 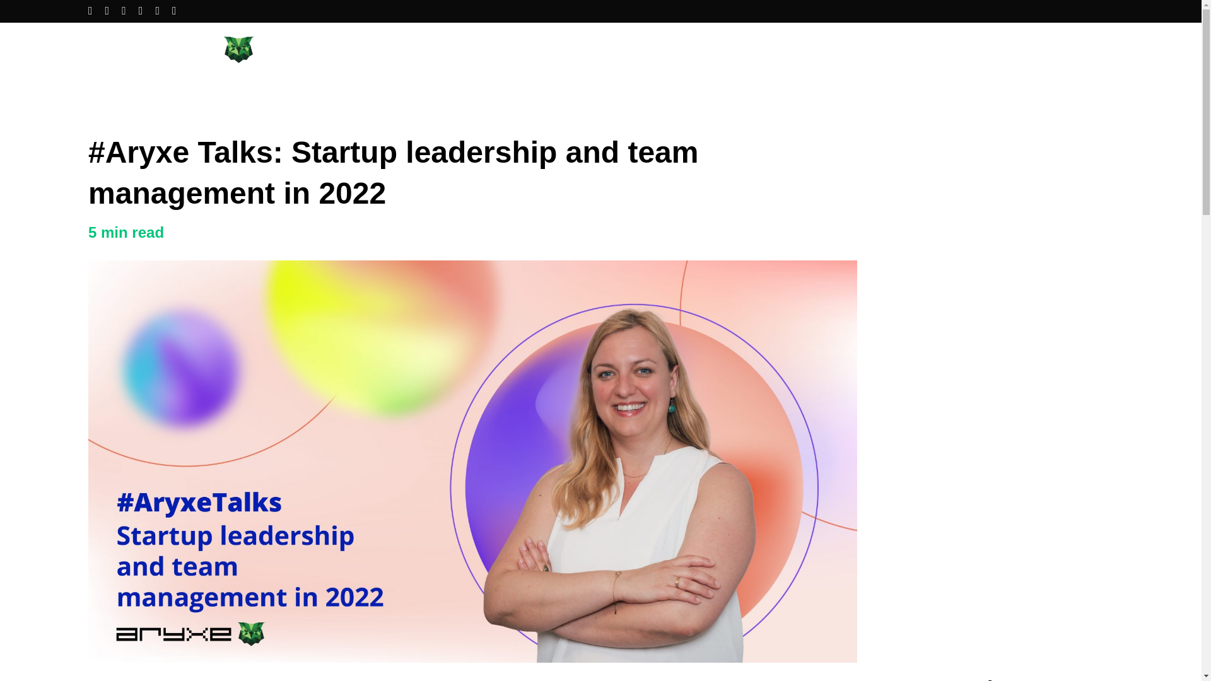 What do you see at coordinates (950, 50) in the screenshot?
I see `ABOUT US` at bounding box center [950, 50].